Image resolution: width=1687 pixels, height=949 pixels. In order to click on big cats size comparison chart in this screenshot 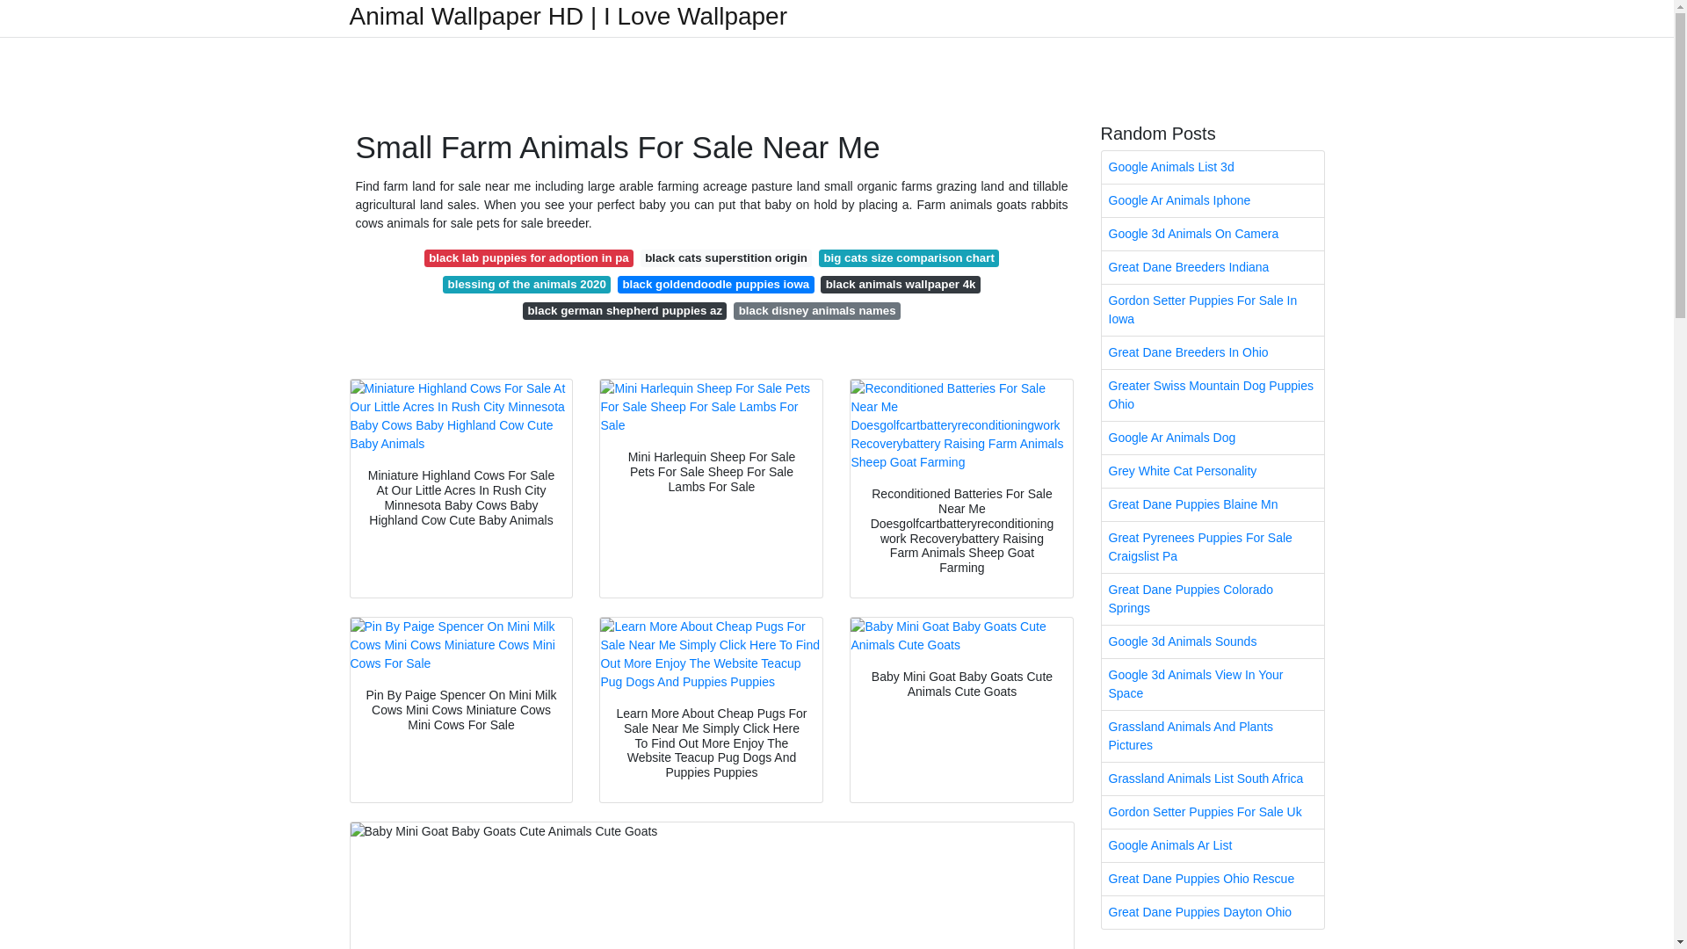, I will do `click(909, 258)`.